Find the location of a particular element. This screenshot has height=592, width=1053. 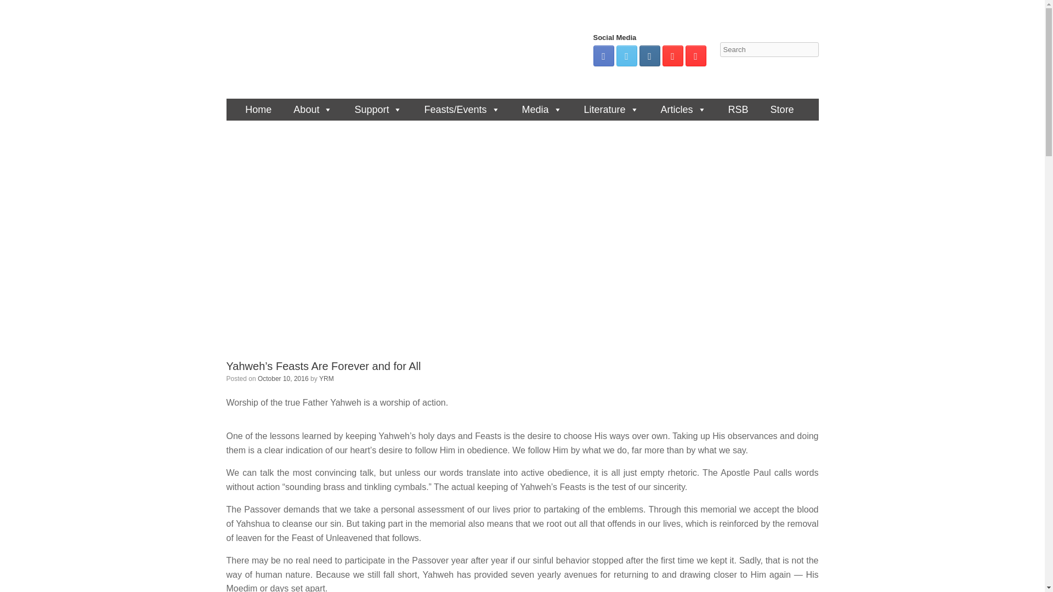

Yahweh's Restoration Ministry Facebook is located at coordinates (603, 56).